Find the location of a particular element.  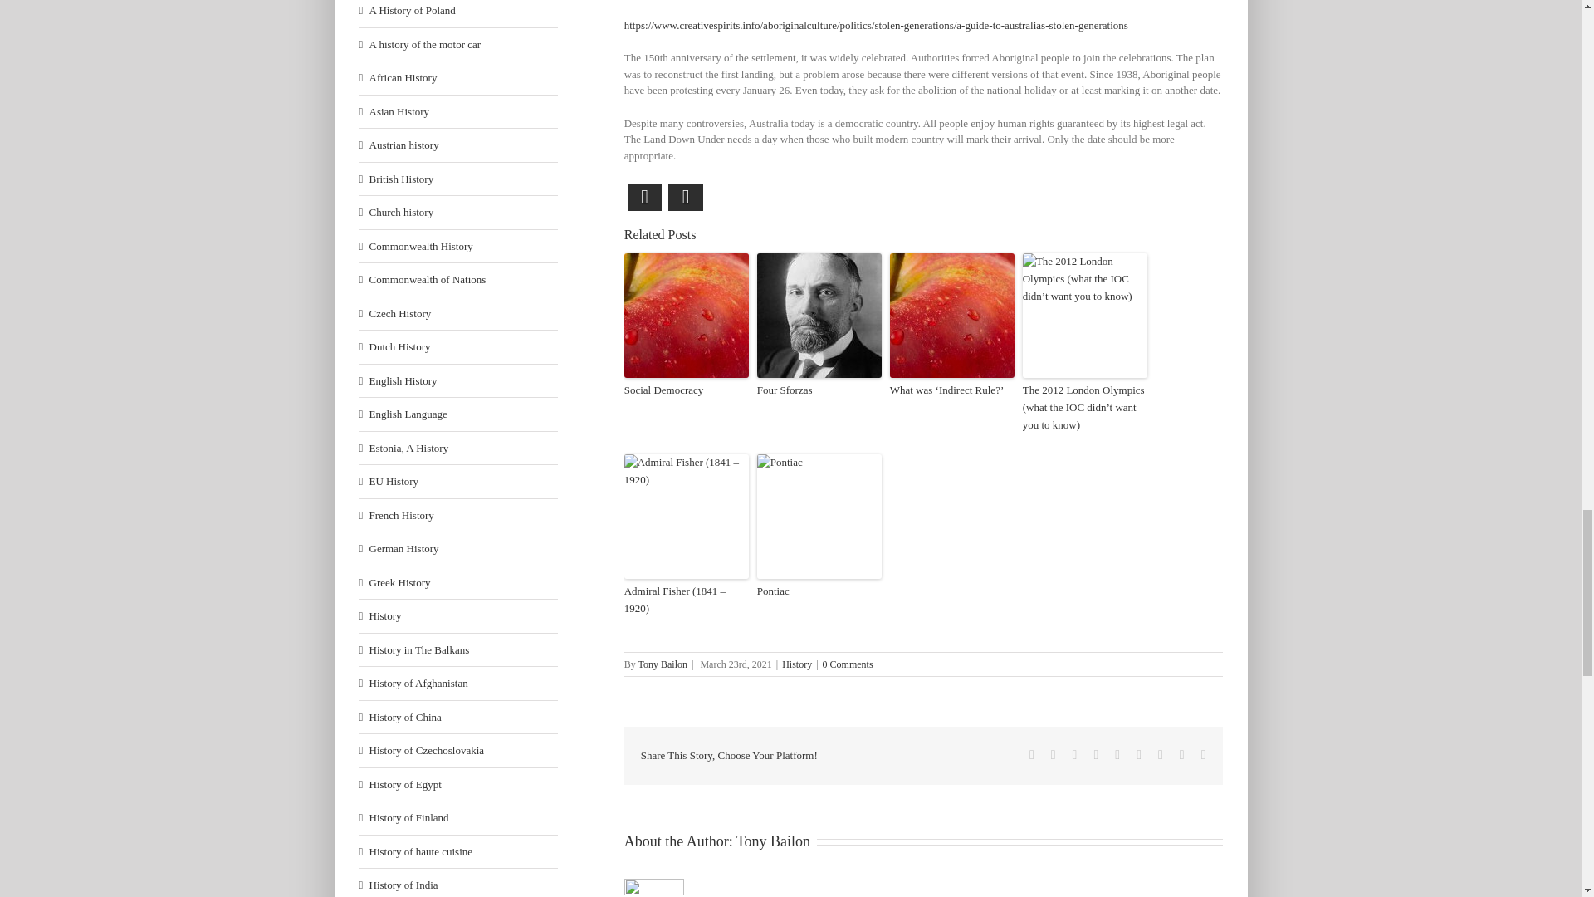

Posts by Tony Bailon is located at coordinates (773, 841).